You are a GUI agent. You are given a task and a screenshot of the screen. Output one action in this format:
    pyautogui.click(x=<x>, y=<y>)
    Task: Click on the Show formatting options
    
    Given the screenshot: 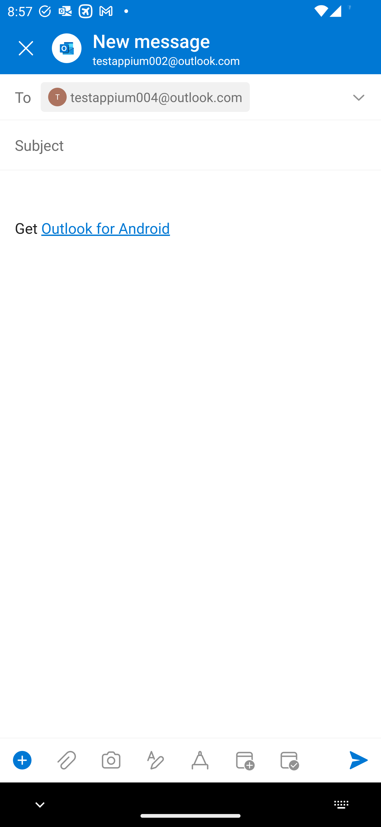 What is the action you would take?
    pyautogui.click(x=156, y=760)
    